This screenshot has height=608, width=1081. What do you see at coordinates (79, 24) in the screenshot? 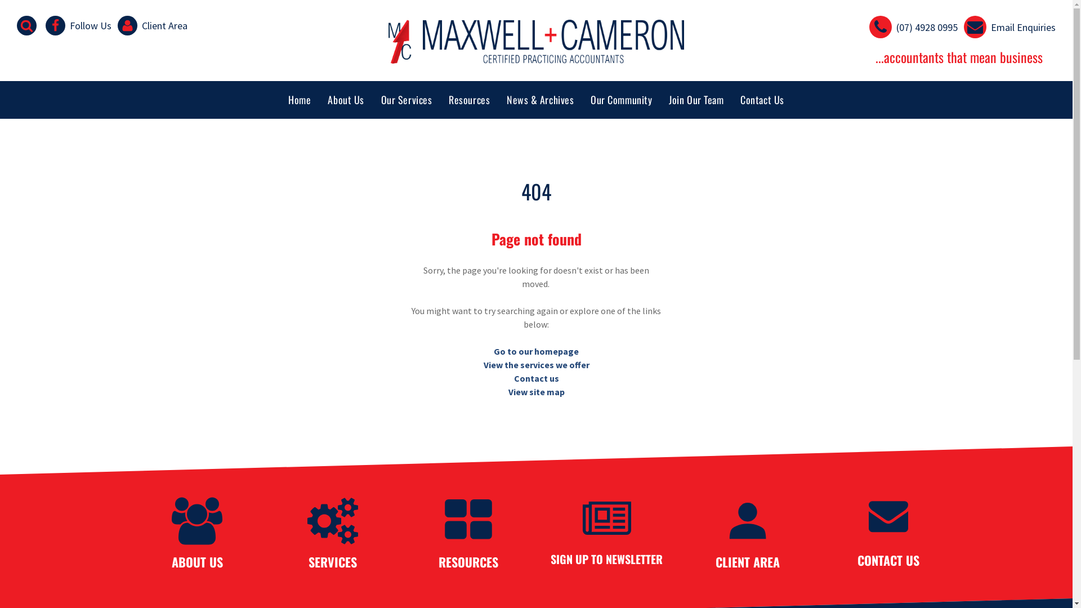
I see `Follow Us` at bounding box center [79, 24].